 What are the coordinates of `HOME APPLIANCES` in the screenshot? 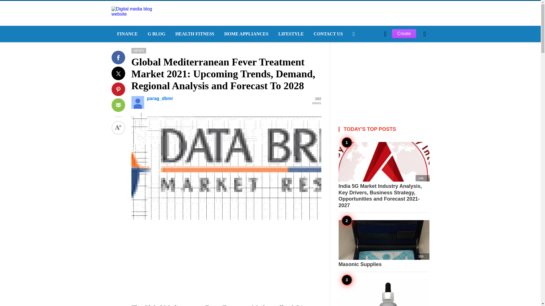 It's located at (246, 34).